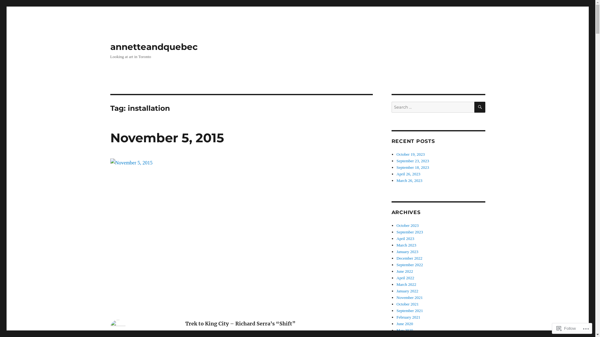 The image size is (600, 337). I want to click on April 26, 2023, so click(408, 174).